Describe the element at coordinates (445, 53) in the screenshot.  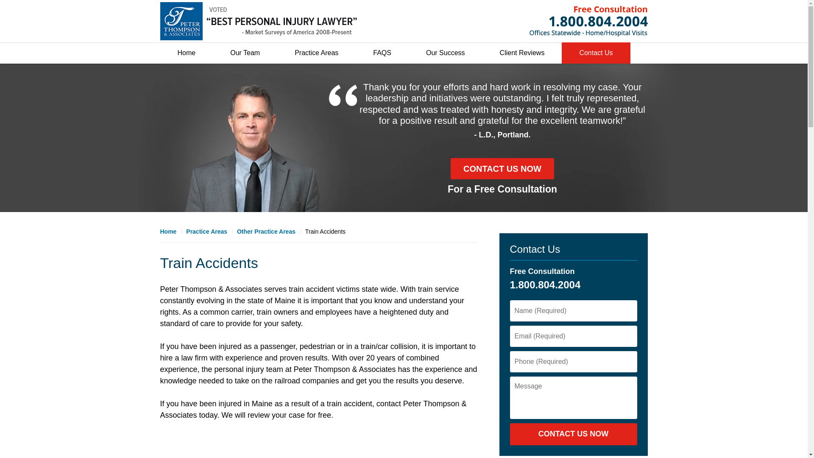
I see `Our Success` at that location.